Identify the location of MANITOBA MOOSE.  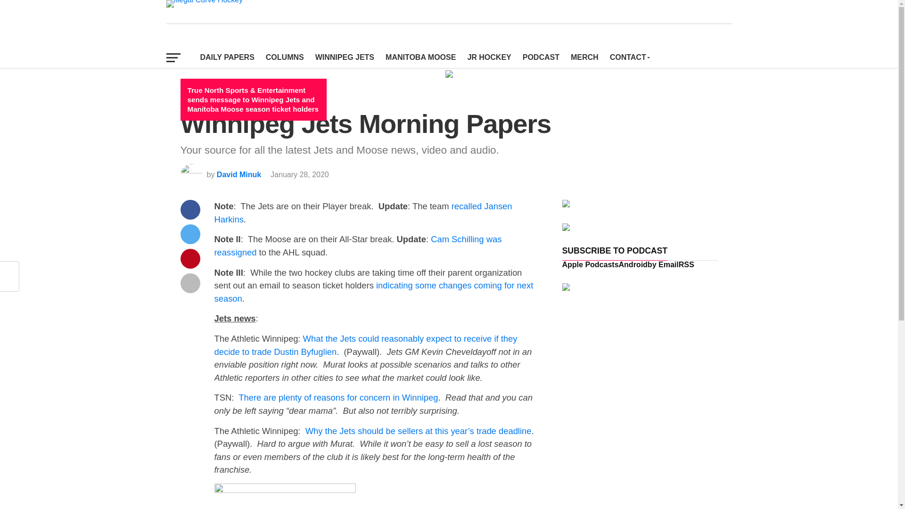
(420, 57).